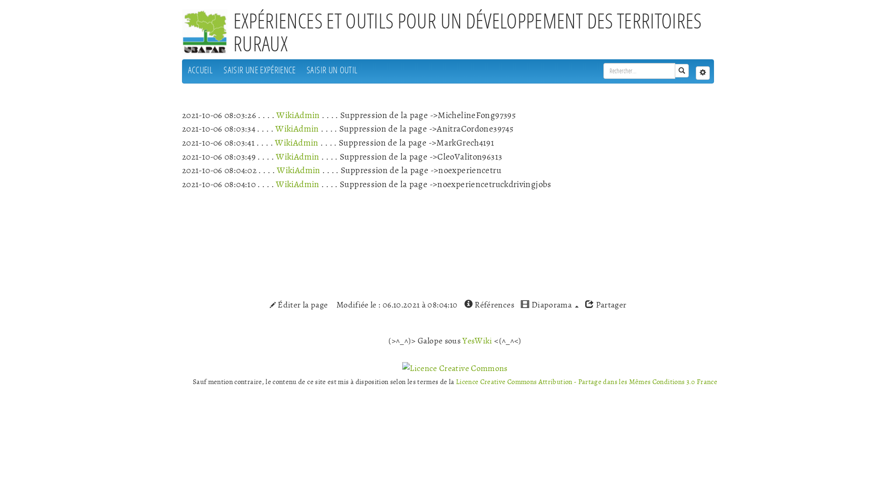 The width and height of the screenshot is (896, 504). Describe the element at coordinates (297, 129) in the screenshot. I see `WikiAdmin` at that location.